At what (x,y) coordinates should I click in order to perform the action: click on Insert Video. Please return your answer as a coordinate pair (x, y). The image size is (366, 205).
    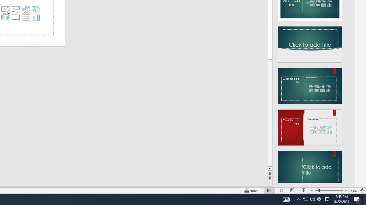
    Looking at the image, I should click on (15, 17).